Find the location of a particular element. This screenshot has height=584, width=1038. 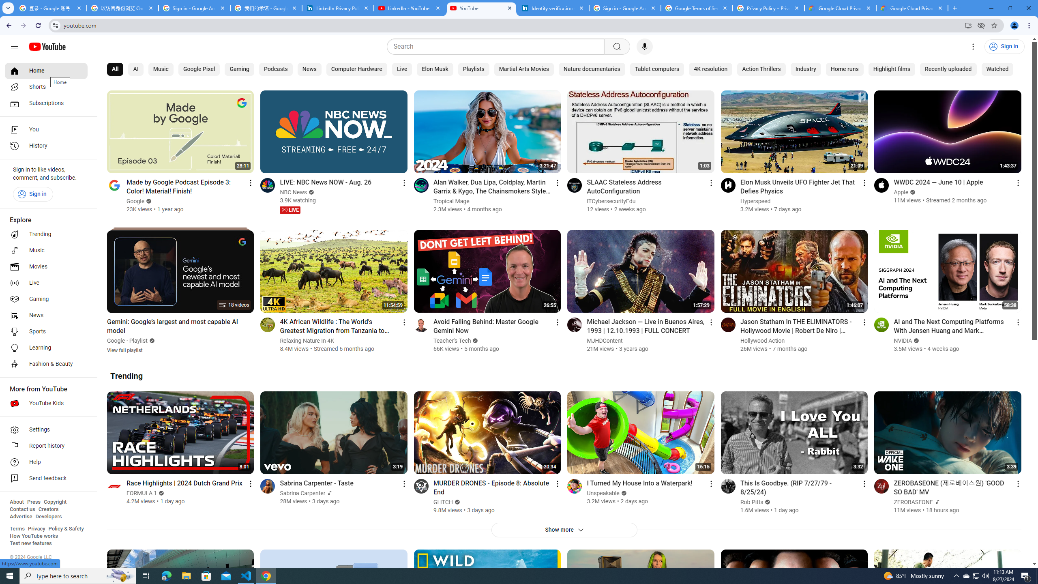

Recently uploaded is located at coordinates (948, 69).